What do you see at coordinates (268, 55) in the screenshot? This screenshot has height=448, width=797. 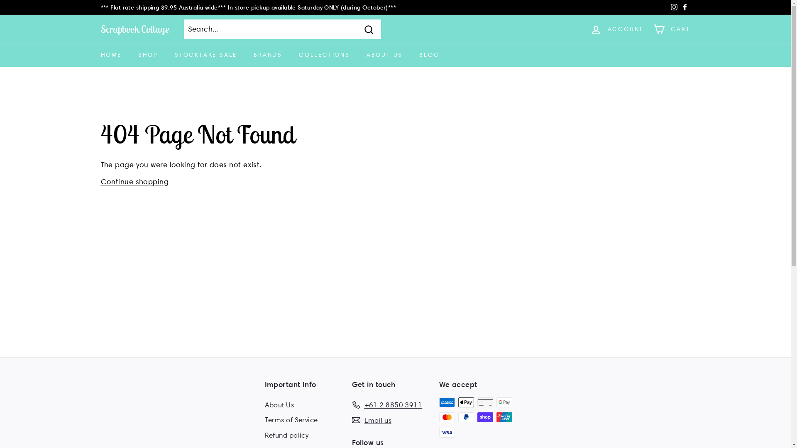 I see `BRANDS` at bounding box center [268, 55].